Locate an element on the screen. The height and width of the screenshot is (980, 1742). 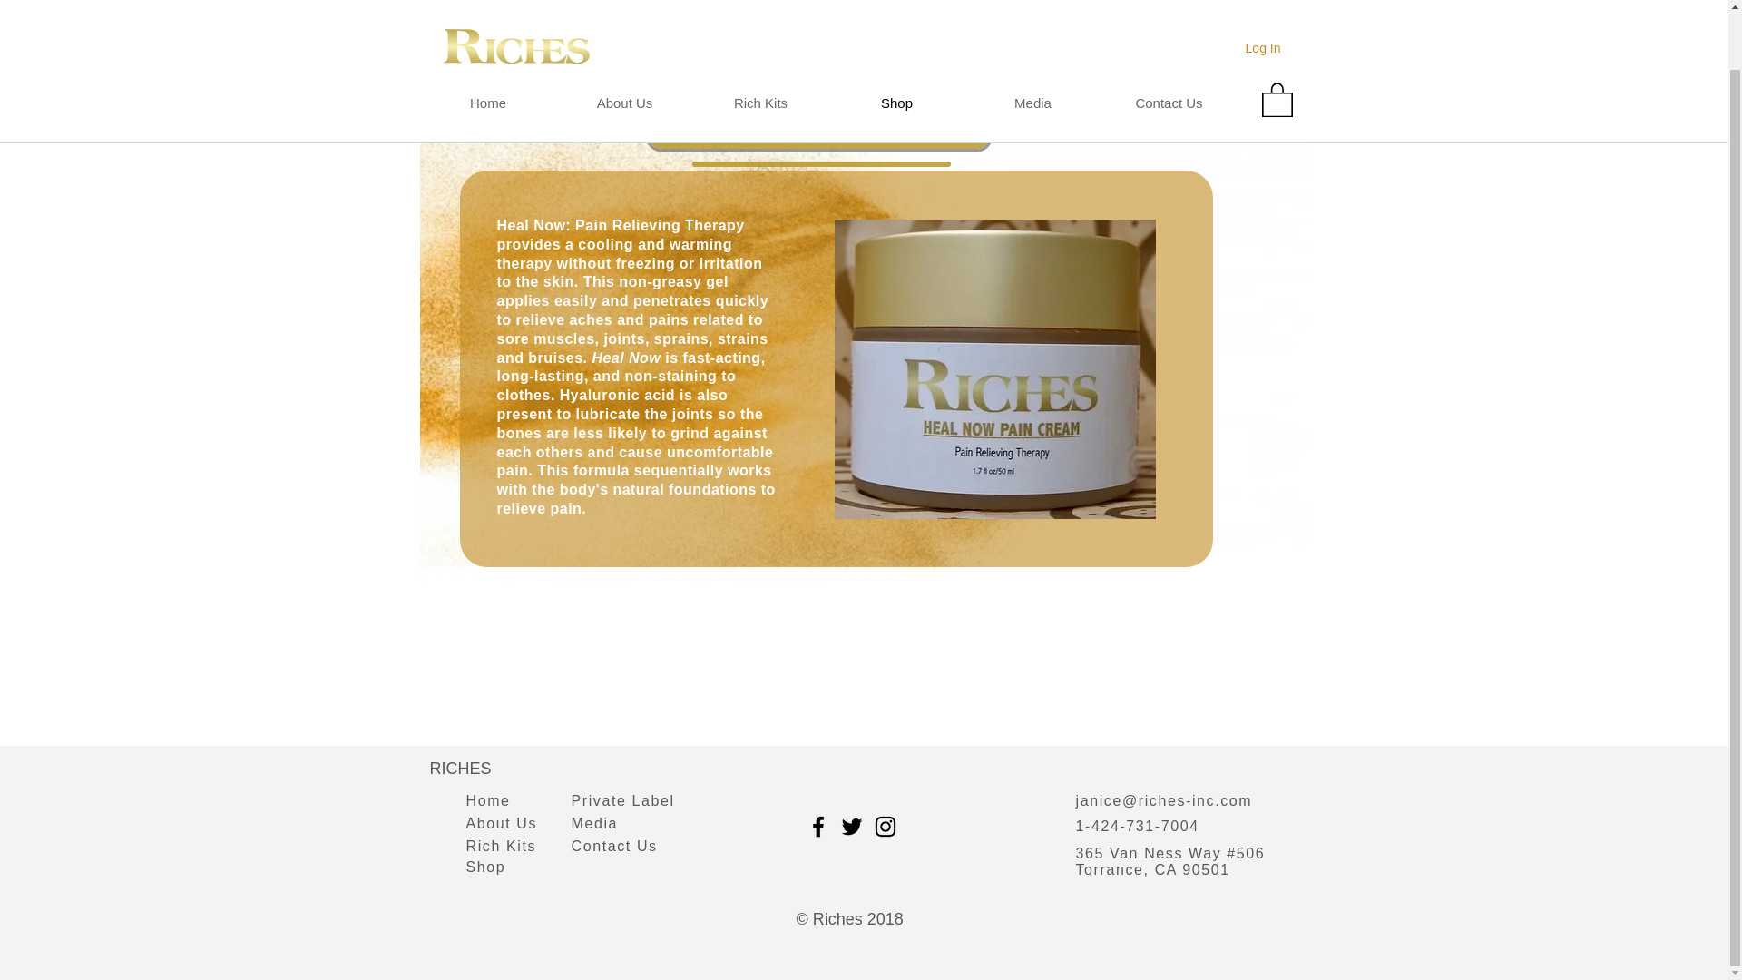
Media is located at coordinates (594, 822).